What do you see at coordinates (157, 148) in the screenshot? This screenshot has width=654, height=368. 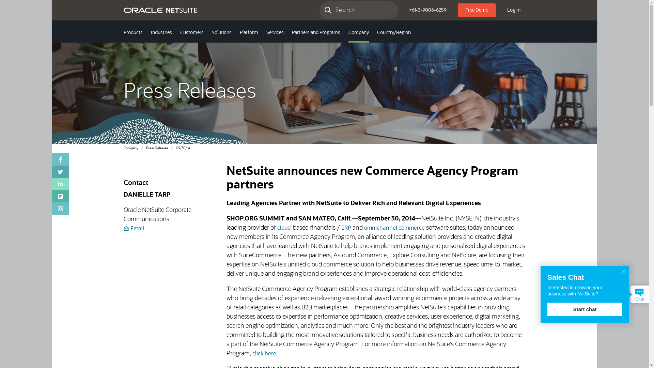 I see `Press Releases` at bounding box center [157, 148].